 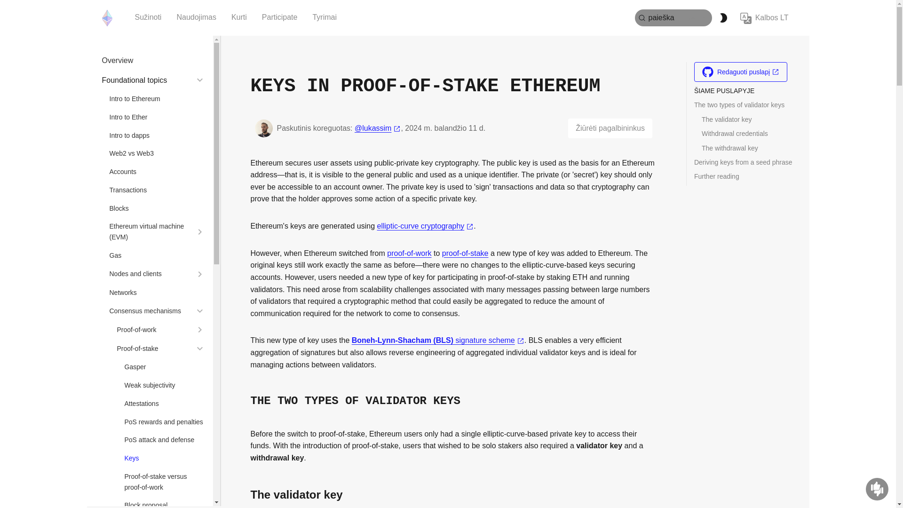 What do you see at coordinates (157, 172) in the screenshot?
I see `Accounts` at bounding box center [157, 172].